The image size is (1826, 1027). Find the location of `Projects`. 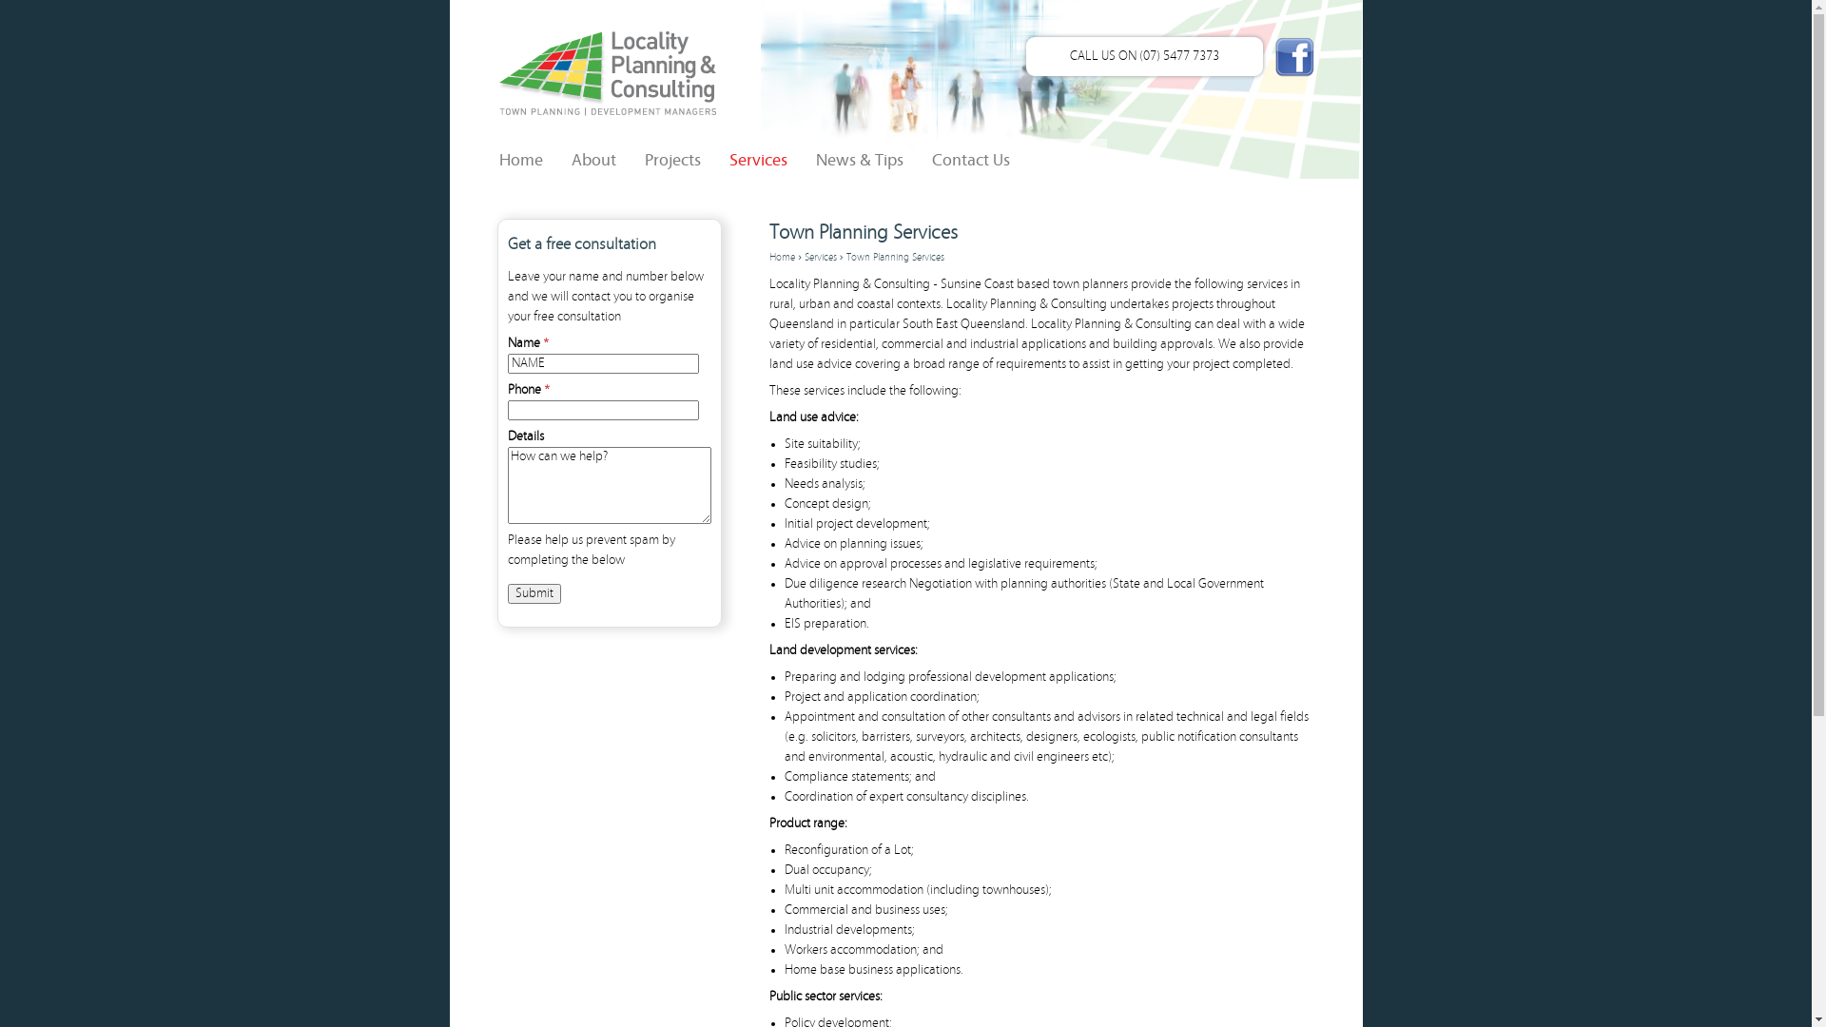

Projects is located at coordinates (658, 154).